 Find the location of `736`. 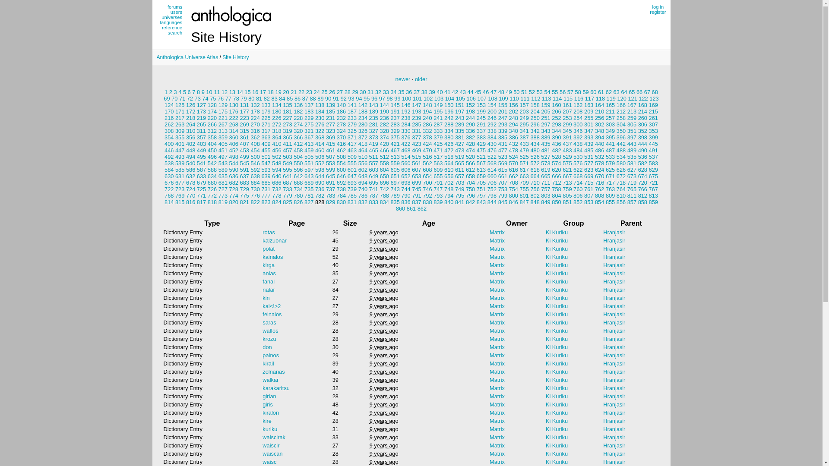

736 is located at coordinates (320, 189).